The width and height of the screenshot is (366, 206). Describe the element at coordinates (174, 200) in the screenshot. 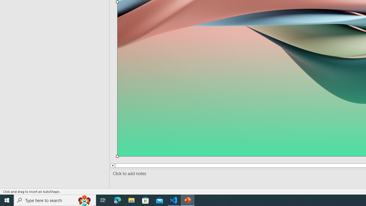

I see `Visual Studio Code - 1 running window` at that location.